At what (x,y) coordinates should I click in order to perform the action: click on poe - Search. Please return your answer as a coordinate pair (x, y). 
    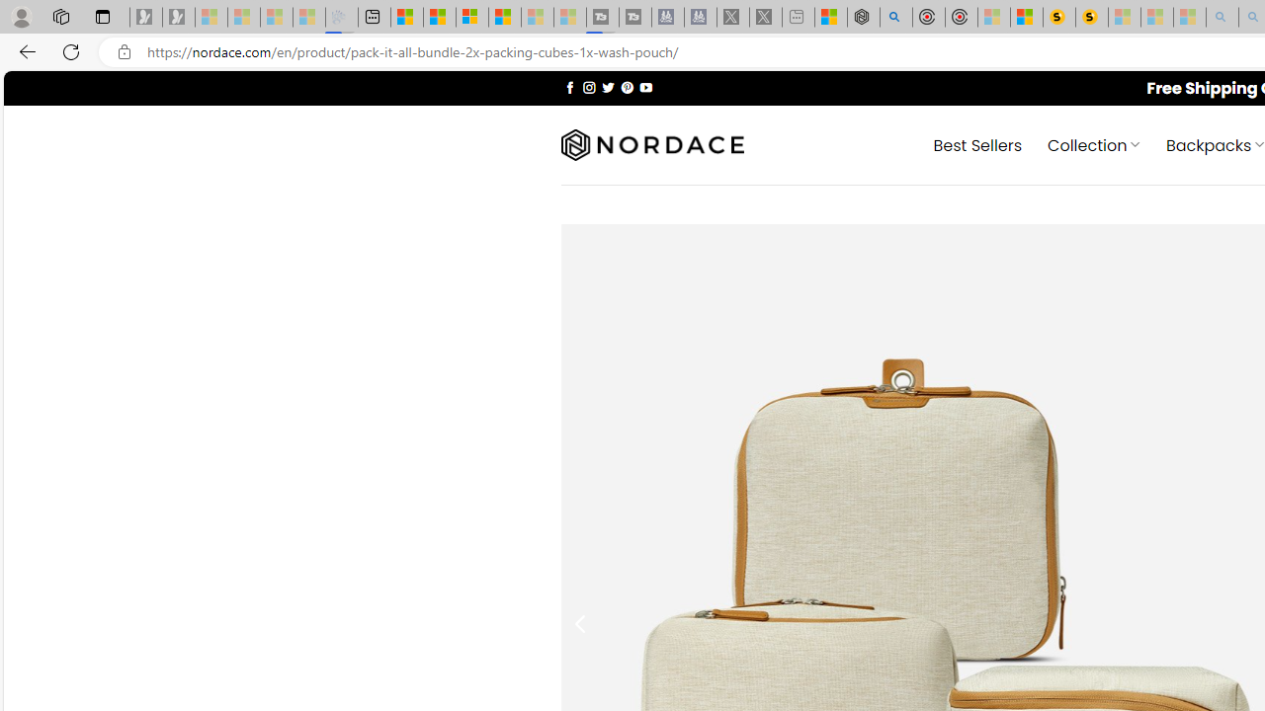
    Looking at the image, I should click on (895, 18).